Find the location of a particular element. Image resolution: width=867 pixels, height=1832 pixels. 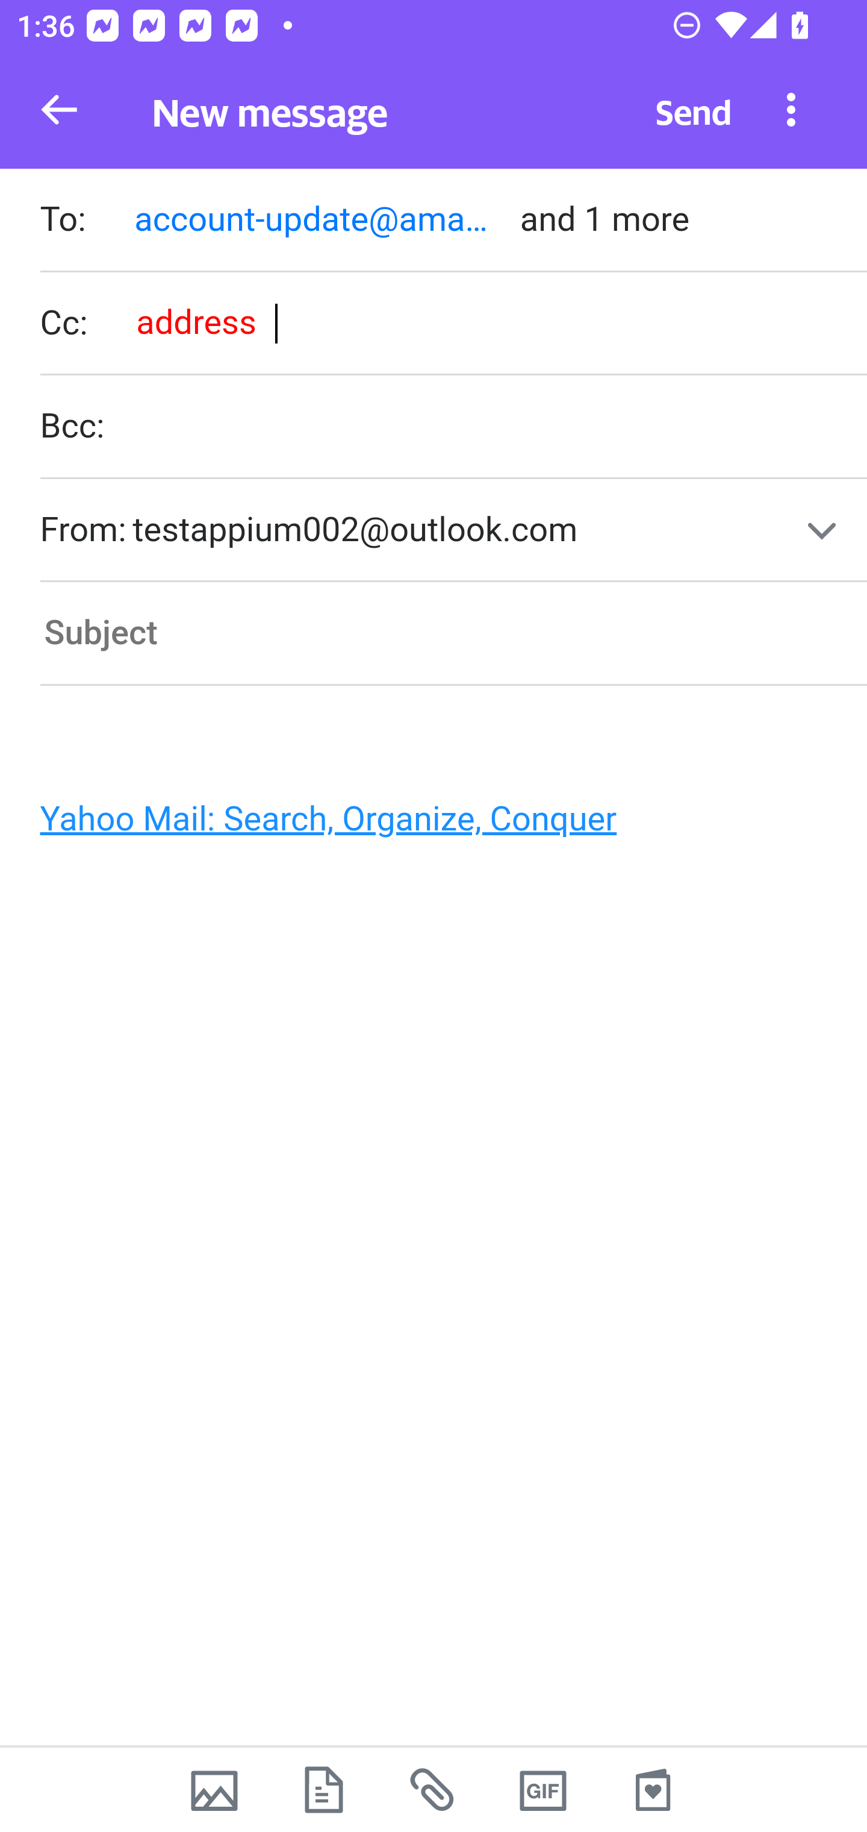

address is located at coordinates (195, 322).